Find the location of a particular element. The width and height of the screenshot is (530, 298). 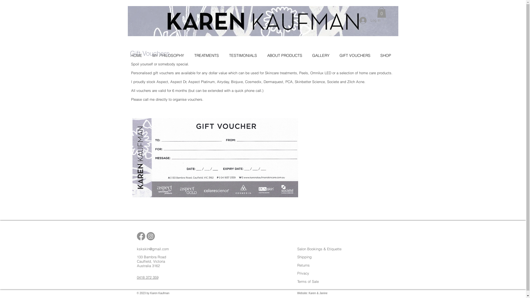

GIFT VOUCHERS is located at coordinates (357, 55).